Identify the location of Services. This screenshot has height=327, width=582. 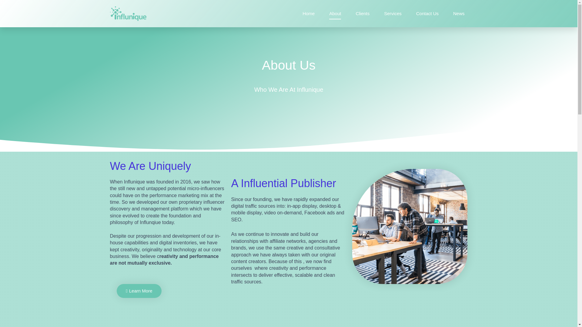
(393, 13).